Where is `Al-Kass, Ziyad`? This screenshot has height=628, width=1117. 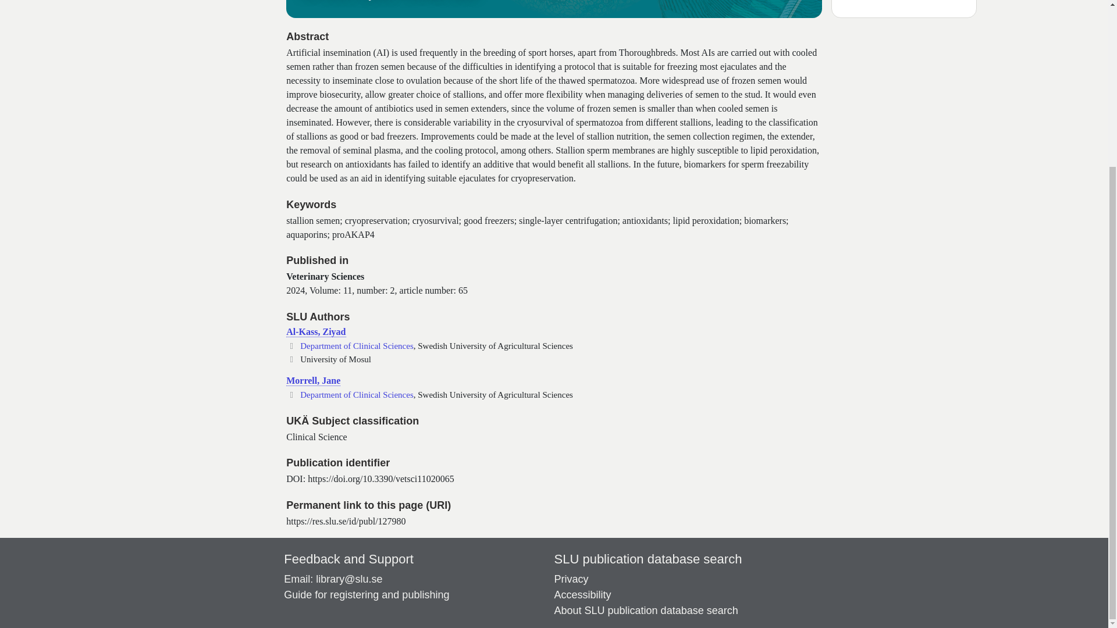 Al-Kass, Ziyad is located at coordinates (315, 331).